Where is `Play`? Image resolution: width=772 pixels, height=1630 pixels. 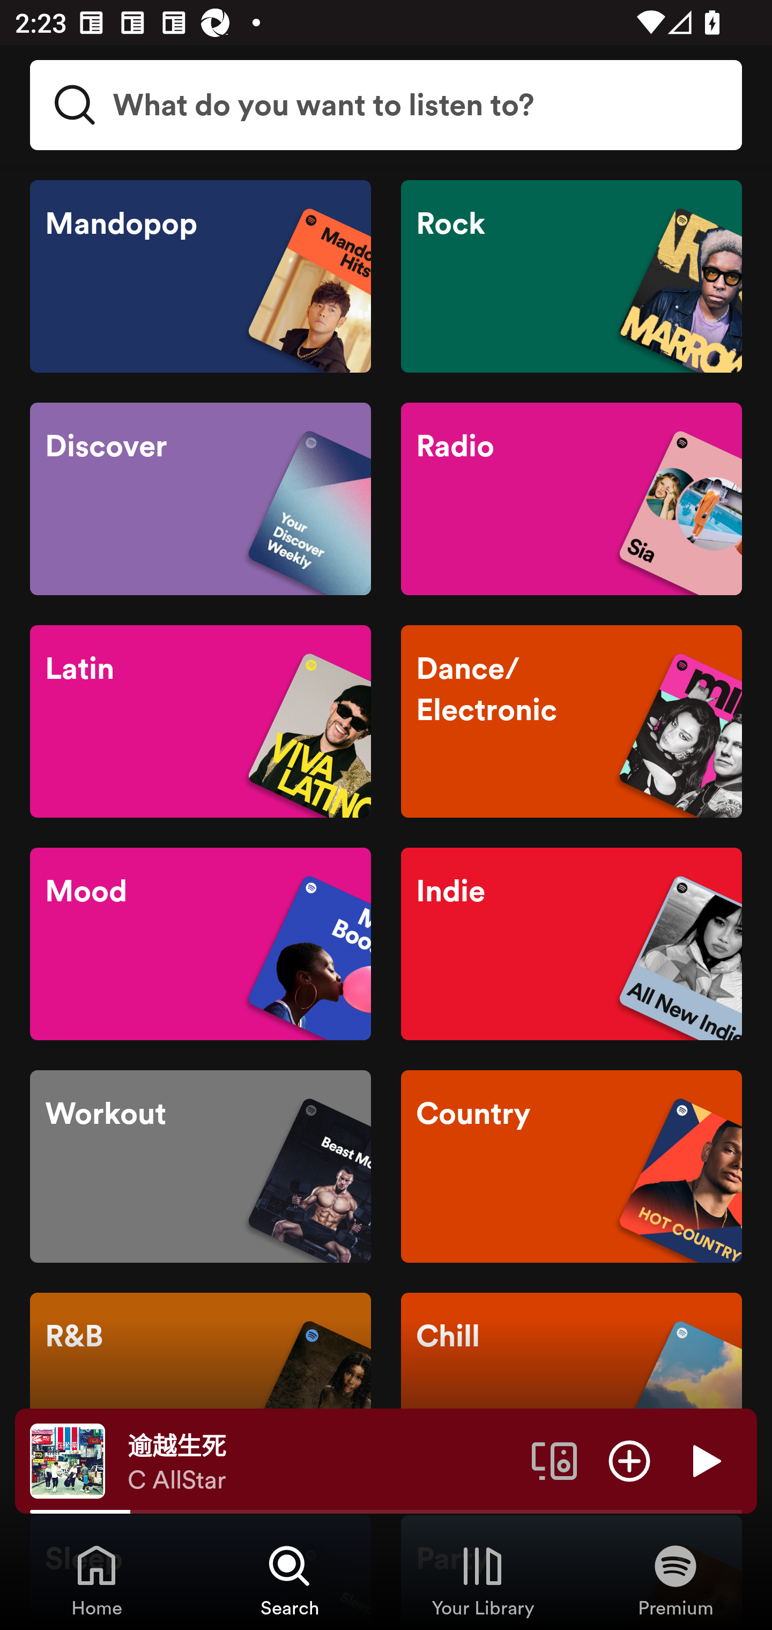 Play is located at coordinates (704, 1460).